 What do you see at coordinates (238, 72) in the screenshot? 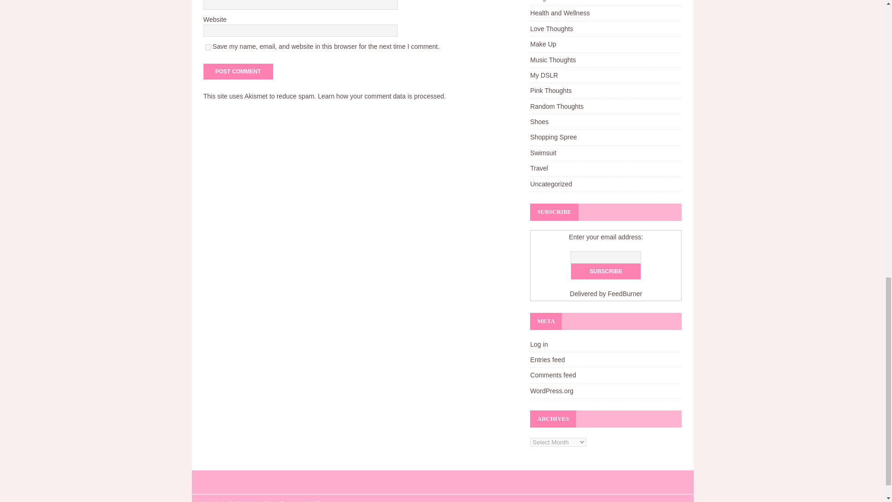
I see `Post Comment` at bounding box center [238, 72].